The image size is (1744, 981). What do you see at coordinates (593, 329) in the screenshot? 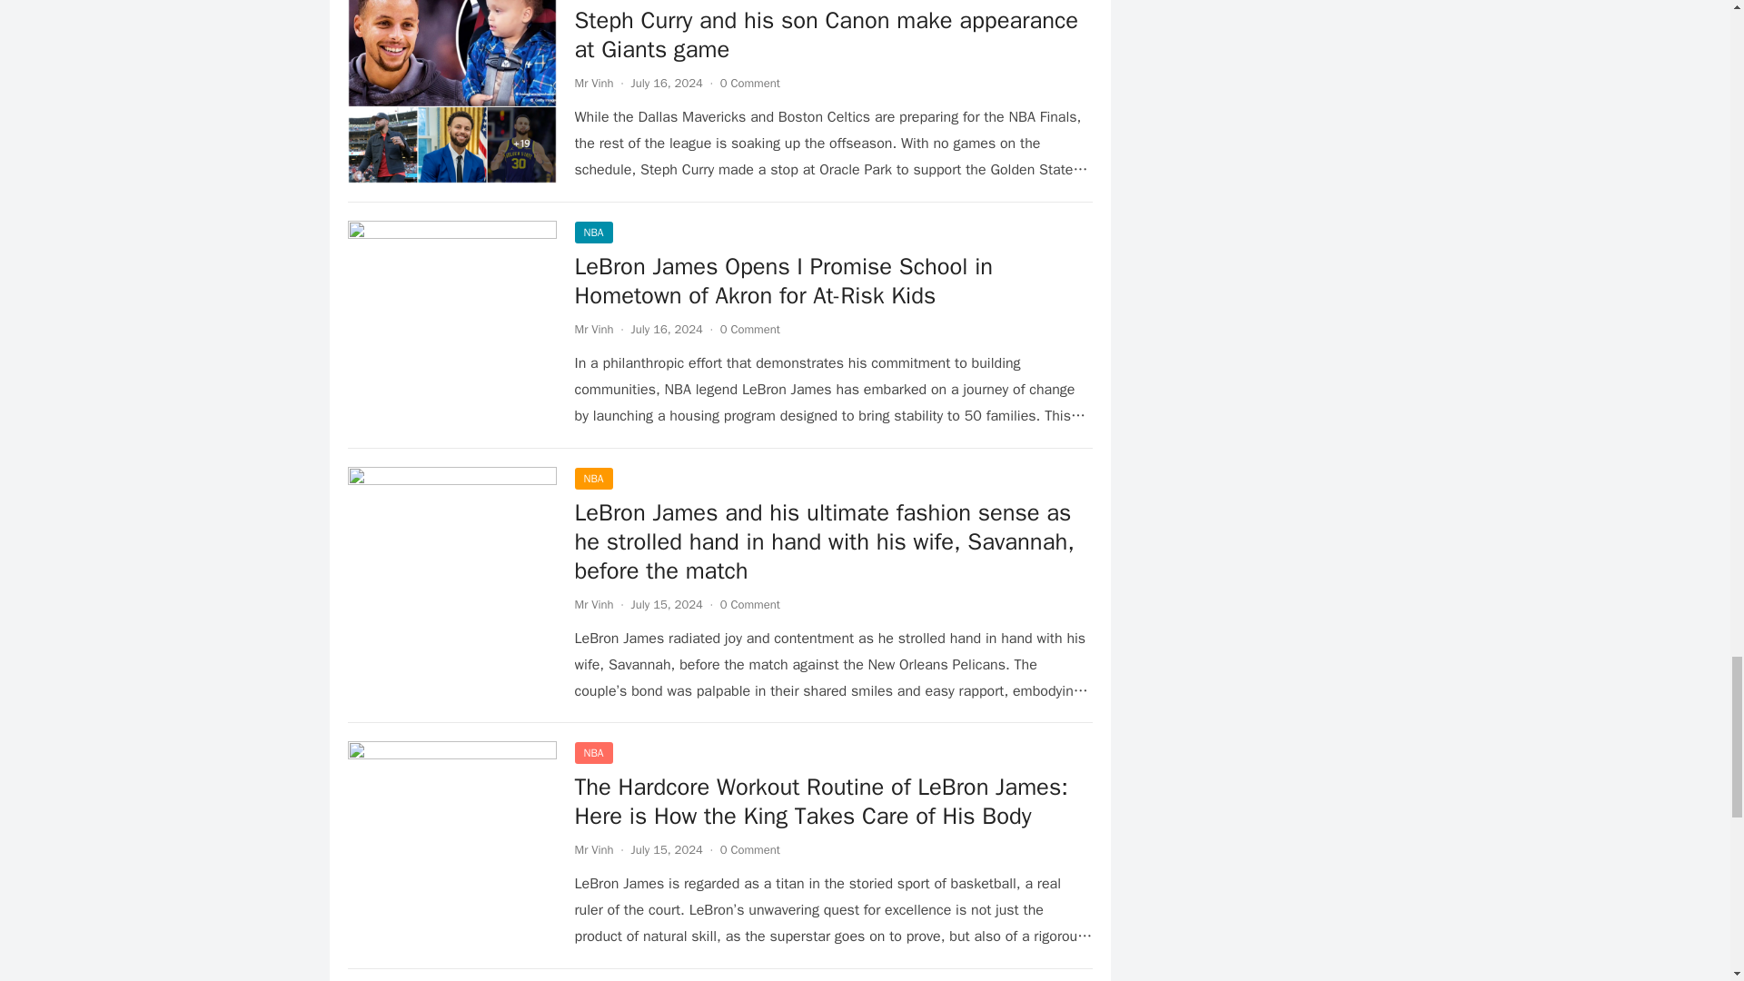
I see `Posts by Mr Vinh` at bounding box center [593, 329].